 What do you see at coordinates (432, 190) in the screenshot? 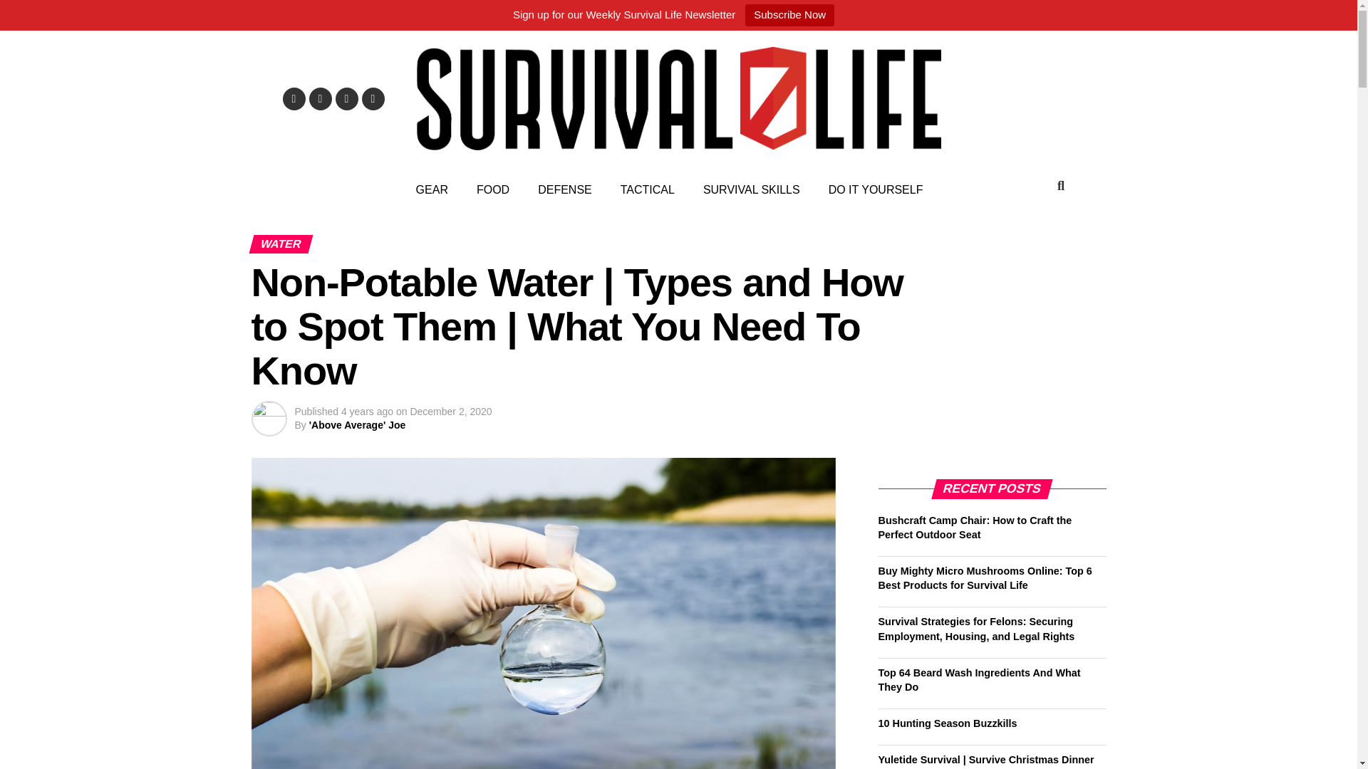
I see `GEAR` at bounding box center [432, 190].